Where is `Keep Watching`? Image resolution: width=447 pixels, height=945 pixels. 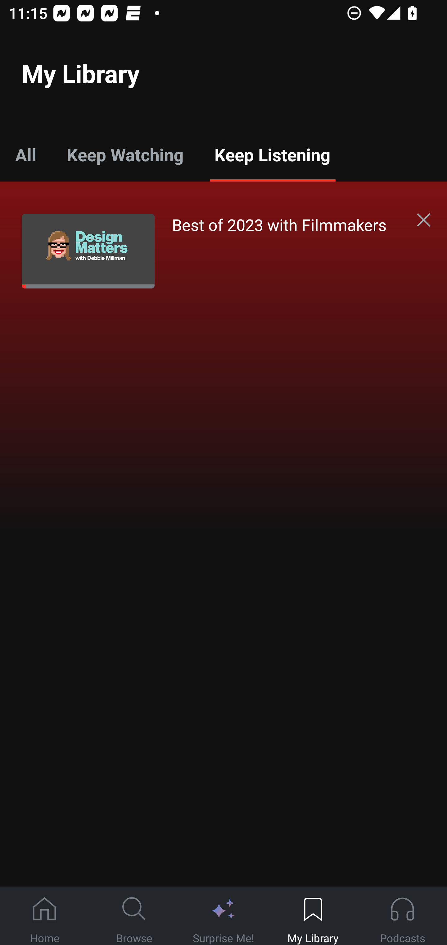
Keep Watching is located at coordinates (125, 154).